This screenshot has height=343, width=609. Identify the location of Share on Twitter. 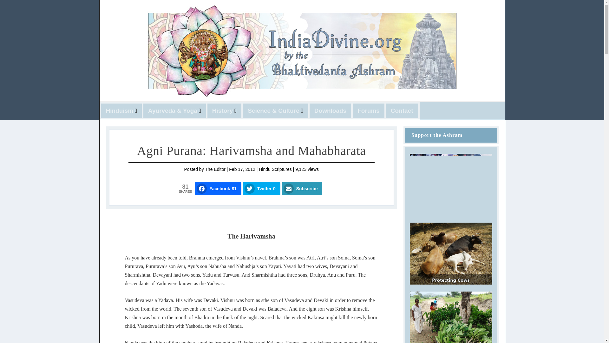
(261, 189).